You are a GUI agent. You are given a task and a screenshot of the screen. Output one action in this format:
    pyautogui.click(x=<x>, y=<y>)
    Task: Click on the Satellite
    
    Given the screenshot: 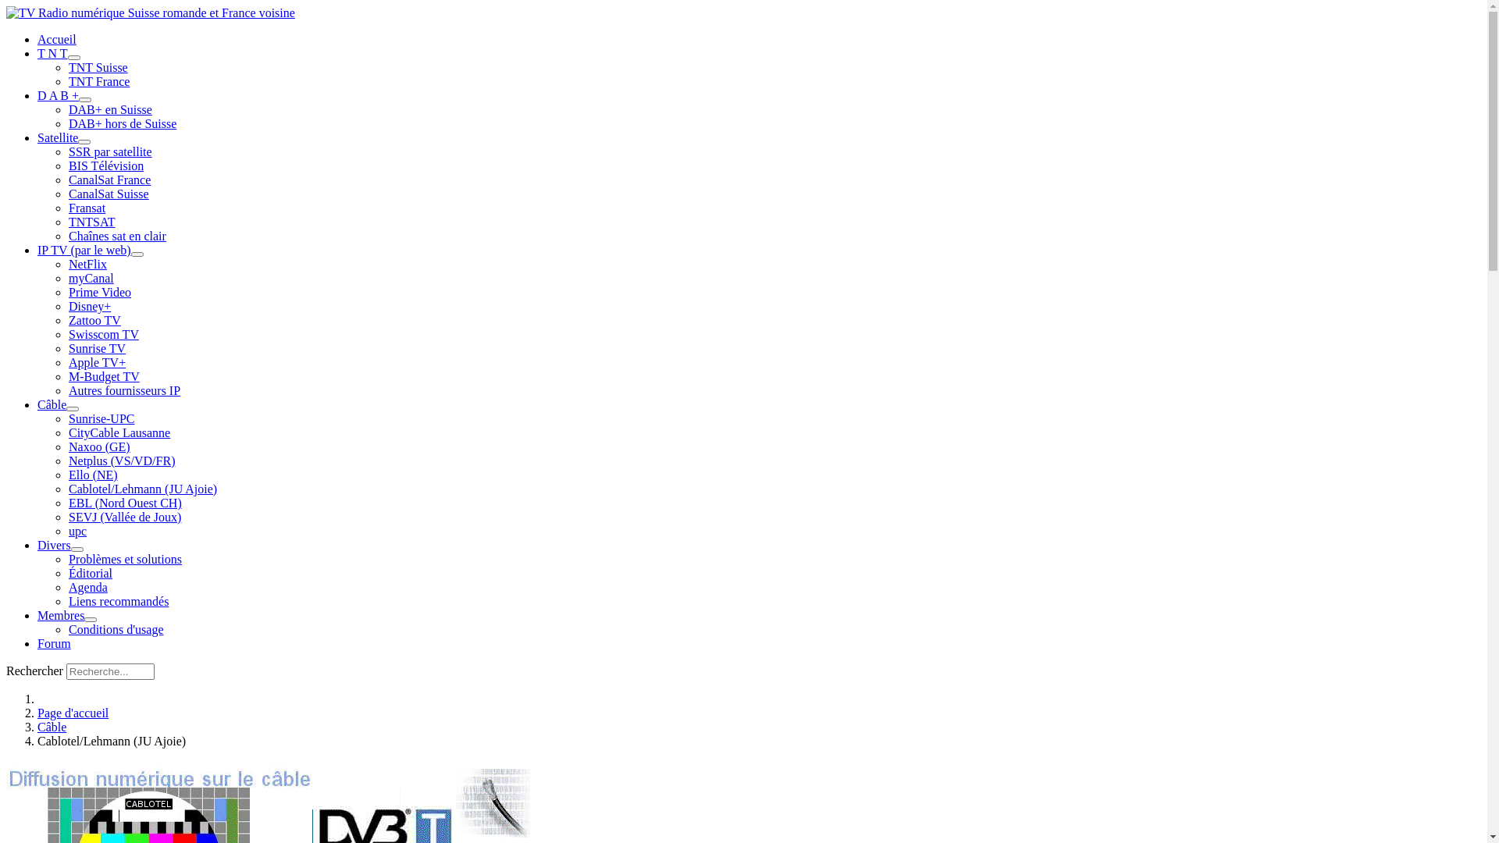 What is the action you would take?
    pyautogui.click(x=58, y=137)
    